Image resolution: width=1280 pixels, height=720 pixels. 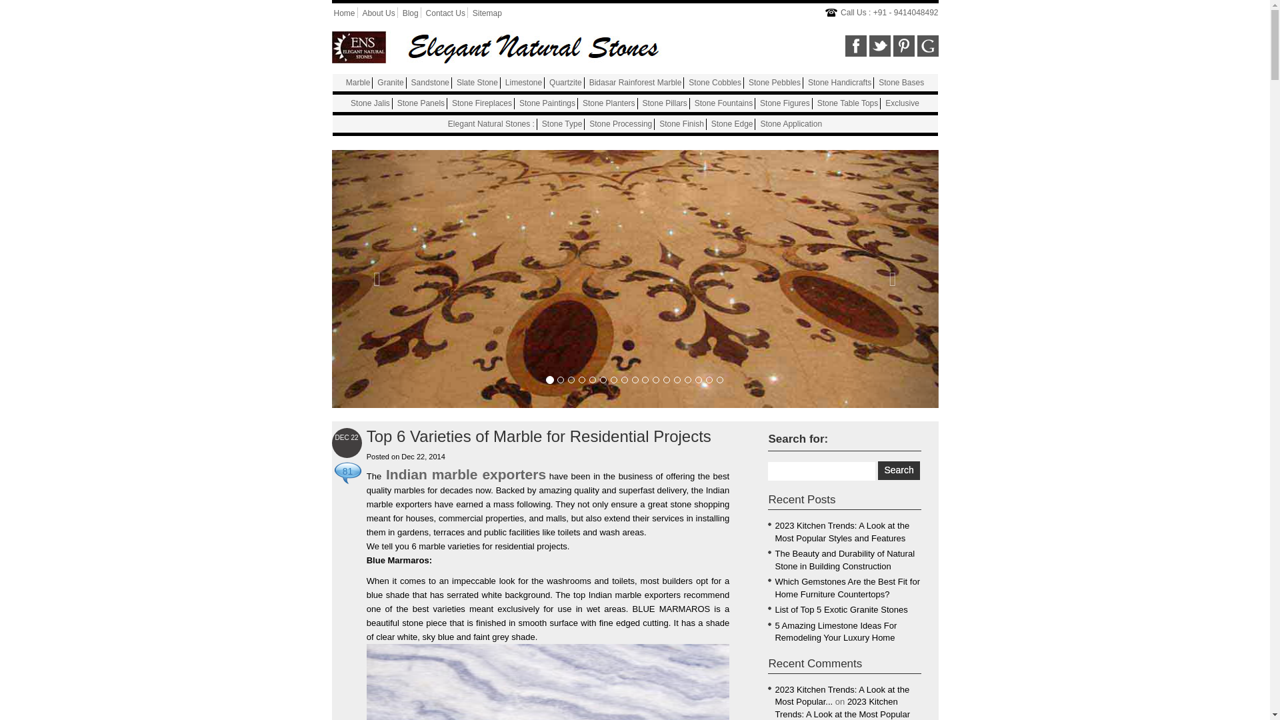 What do you see at coordinates (635, 82) in the screenshot?
I see `Bidasar Rainforest Marble` at bounding box center [635, 82].